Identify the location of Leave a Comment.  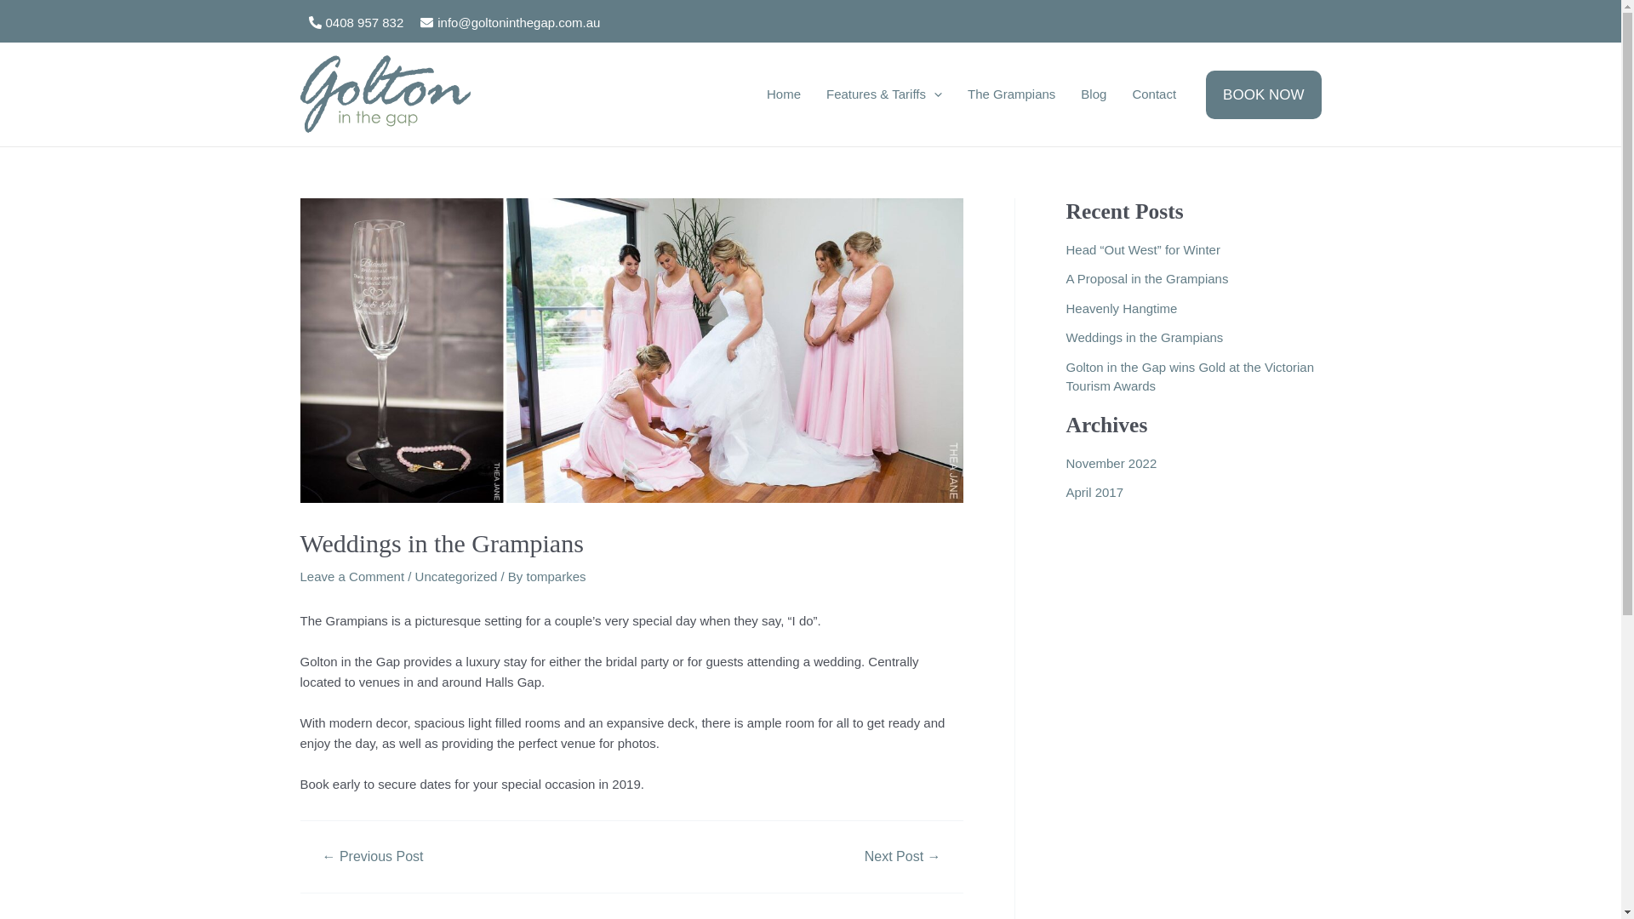
(352, 577).